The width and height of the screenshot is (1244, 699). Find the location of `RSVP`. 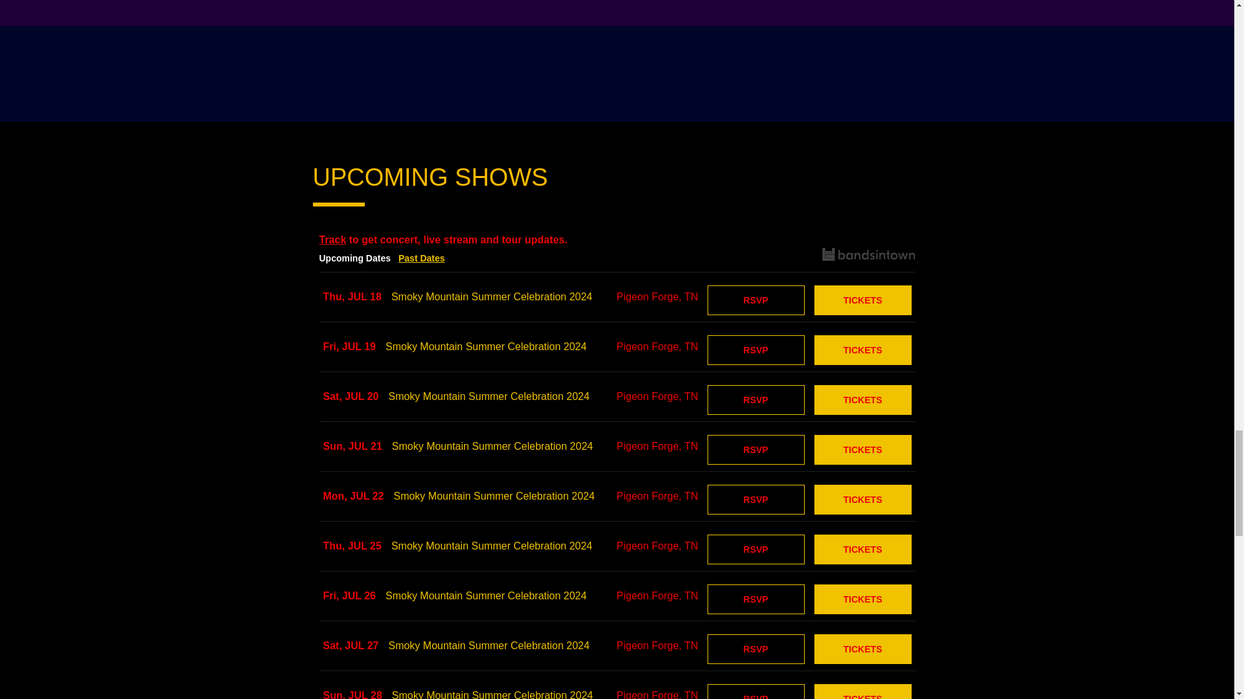

RSVP is located at coordinates (756, 300).